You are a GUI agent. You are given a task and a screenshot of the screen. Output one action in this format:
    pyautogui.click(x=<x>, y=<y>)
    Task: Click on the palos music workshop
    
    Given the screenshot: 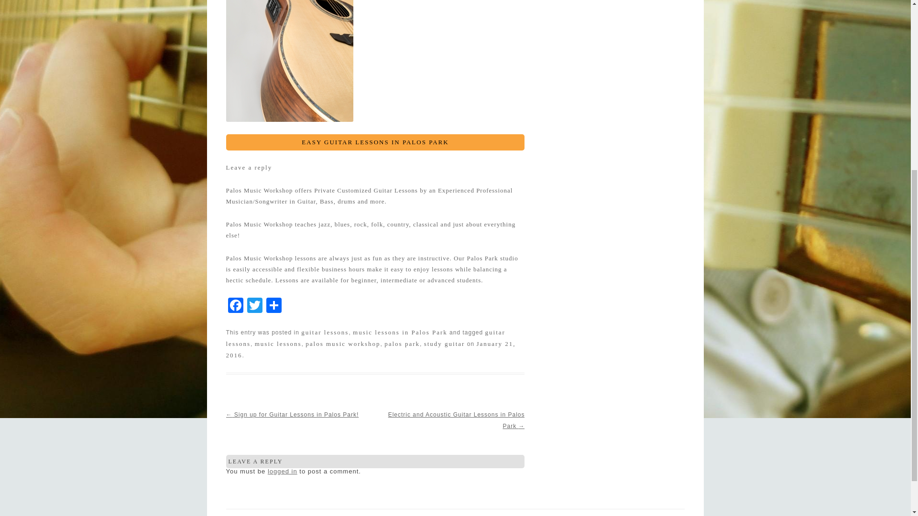 What is the action you would take?
    pyautogui.click(x=342, y=343)
    